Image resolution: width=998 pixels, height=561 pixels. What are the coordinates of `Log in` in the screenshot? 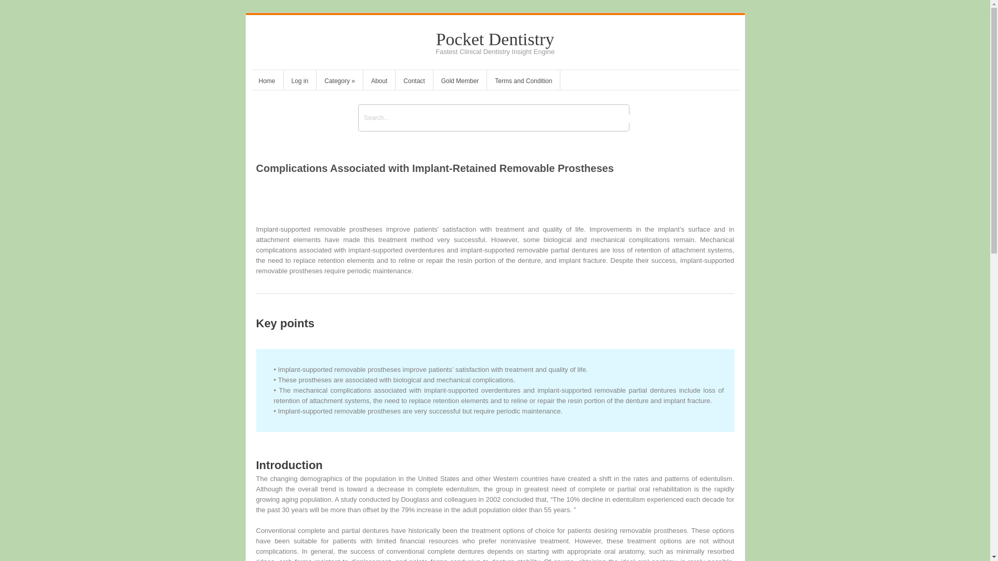 It's located at (299, 82).